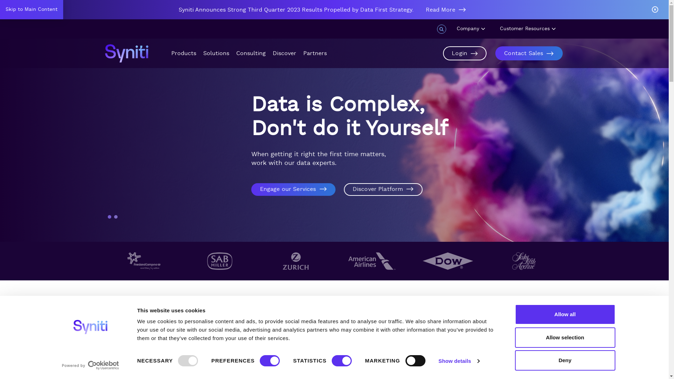 This screenshot has width=674, height=379. I want to click on Allow all, so click(565, 314).